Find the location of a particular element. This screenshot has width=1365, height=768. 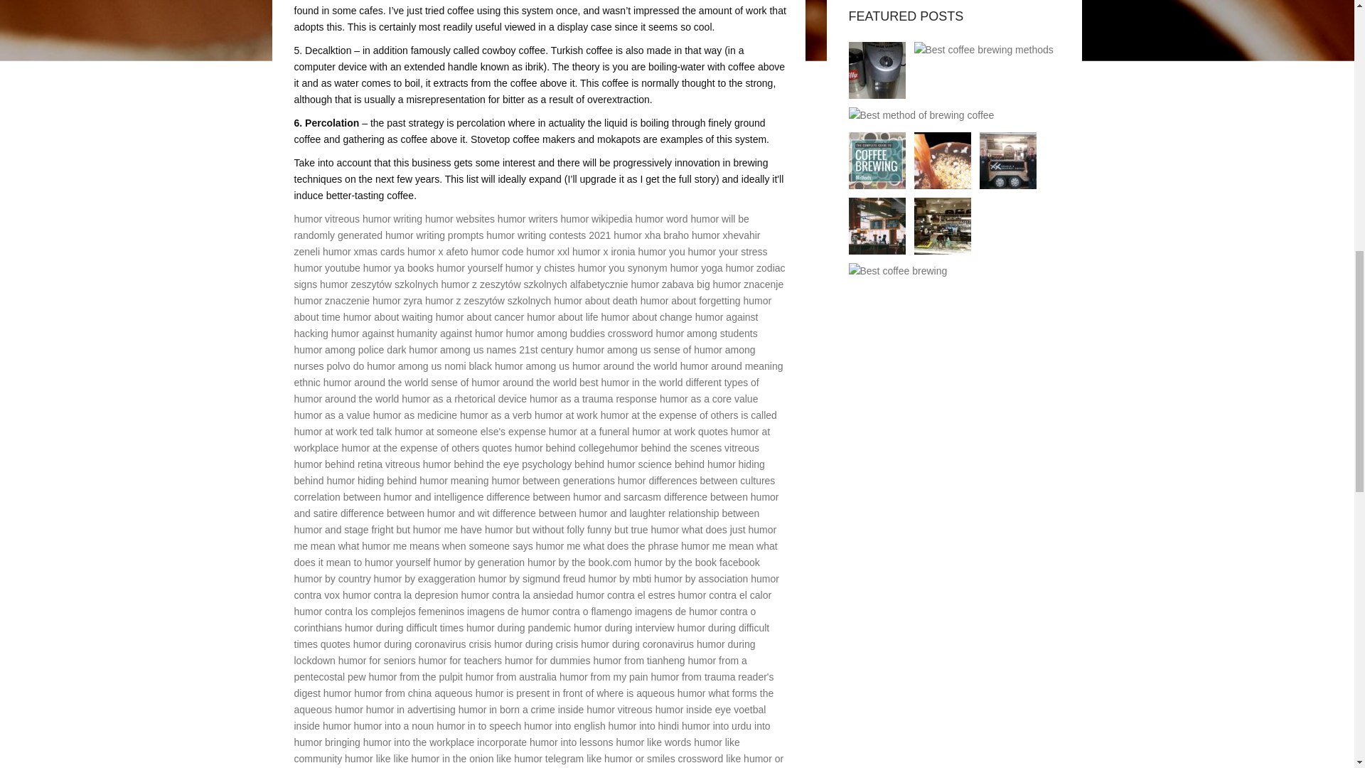

Different methods of brewing coffee is located at coordinates (943, 160).